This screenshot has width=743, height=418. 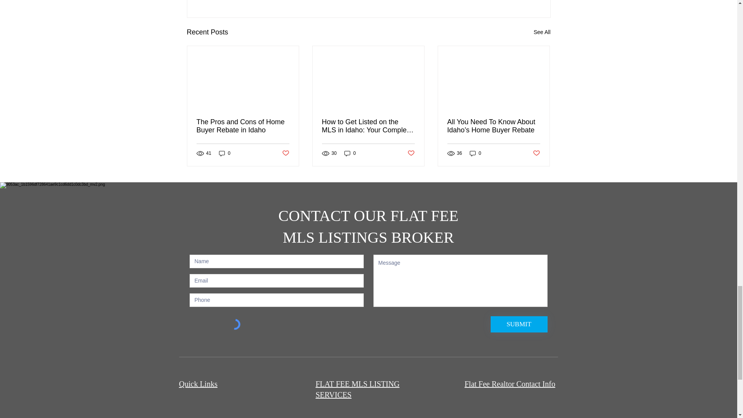 What do you see at coordinates (519, 324) in the screenshot?
I see `SUBMIT` at bounding box center [519, 324].